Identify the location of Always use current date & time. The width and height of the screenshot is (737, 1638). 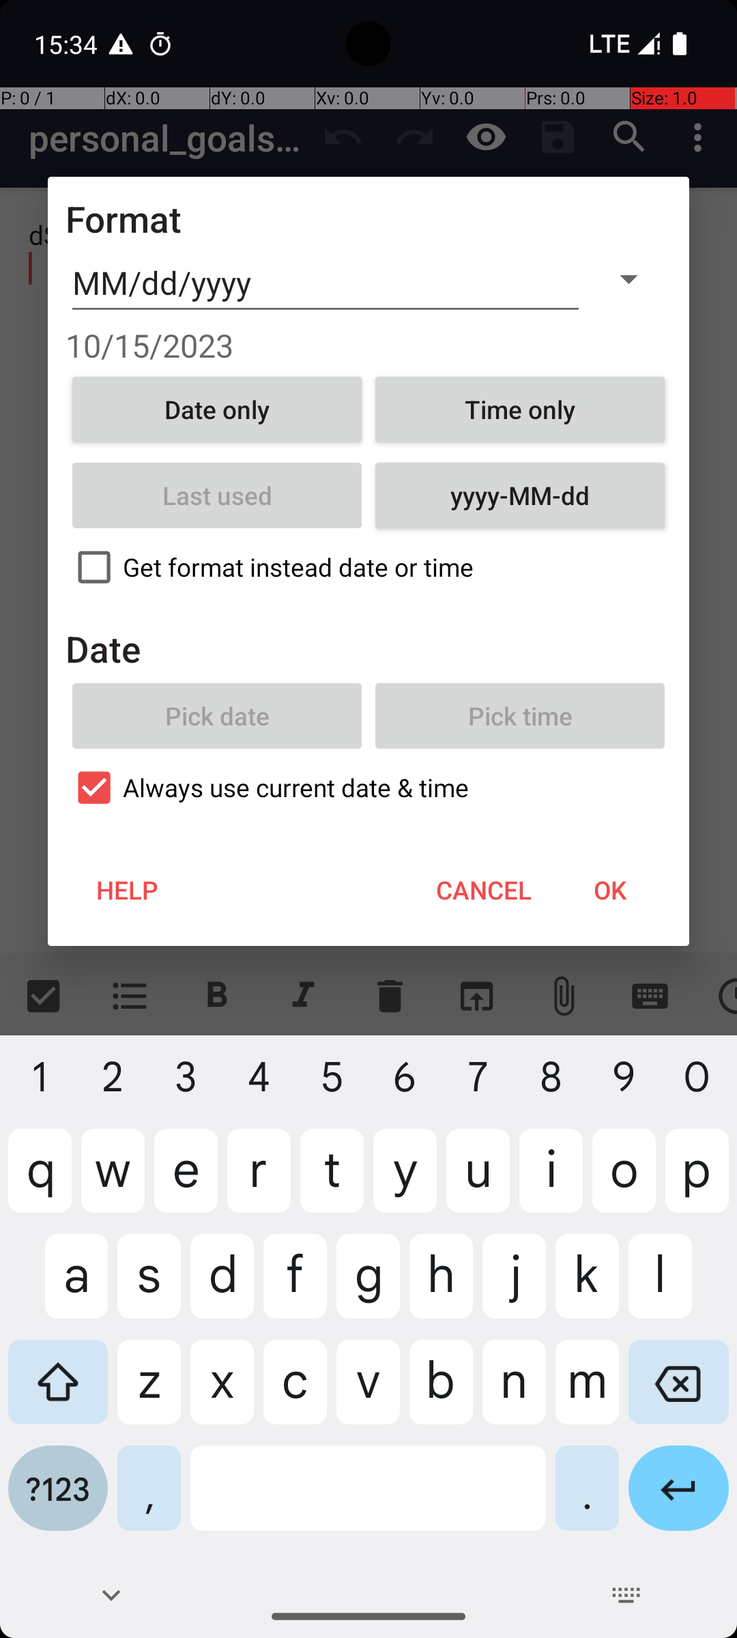
(369, 788).